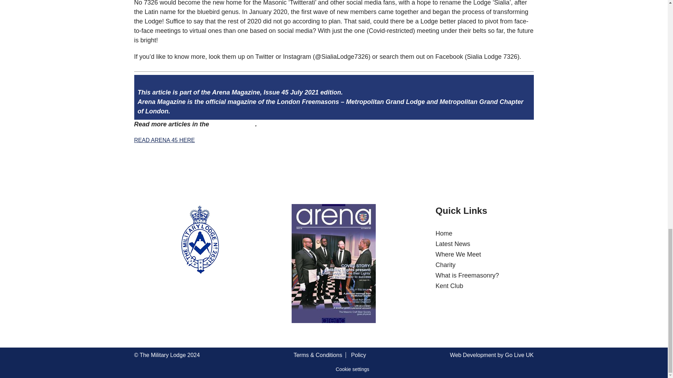 This screenshot has width=673, height=378. Describe the element at coordinates (444, 233) in the screenshot. I see `Home` at that location.